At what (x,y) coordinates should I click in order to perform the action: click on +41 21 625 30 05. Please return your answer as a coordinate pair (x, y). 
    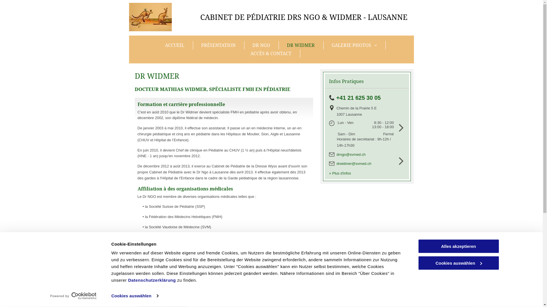
    Looking at the image, I should click on (358, 98).